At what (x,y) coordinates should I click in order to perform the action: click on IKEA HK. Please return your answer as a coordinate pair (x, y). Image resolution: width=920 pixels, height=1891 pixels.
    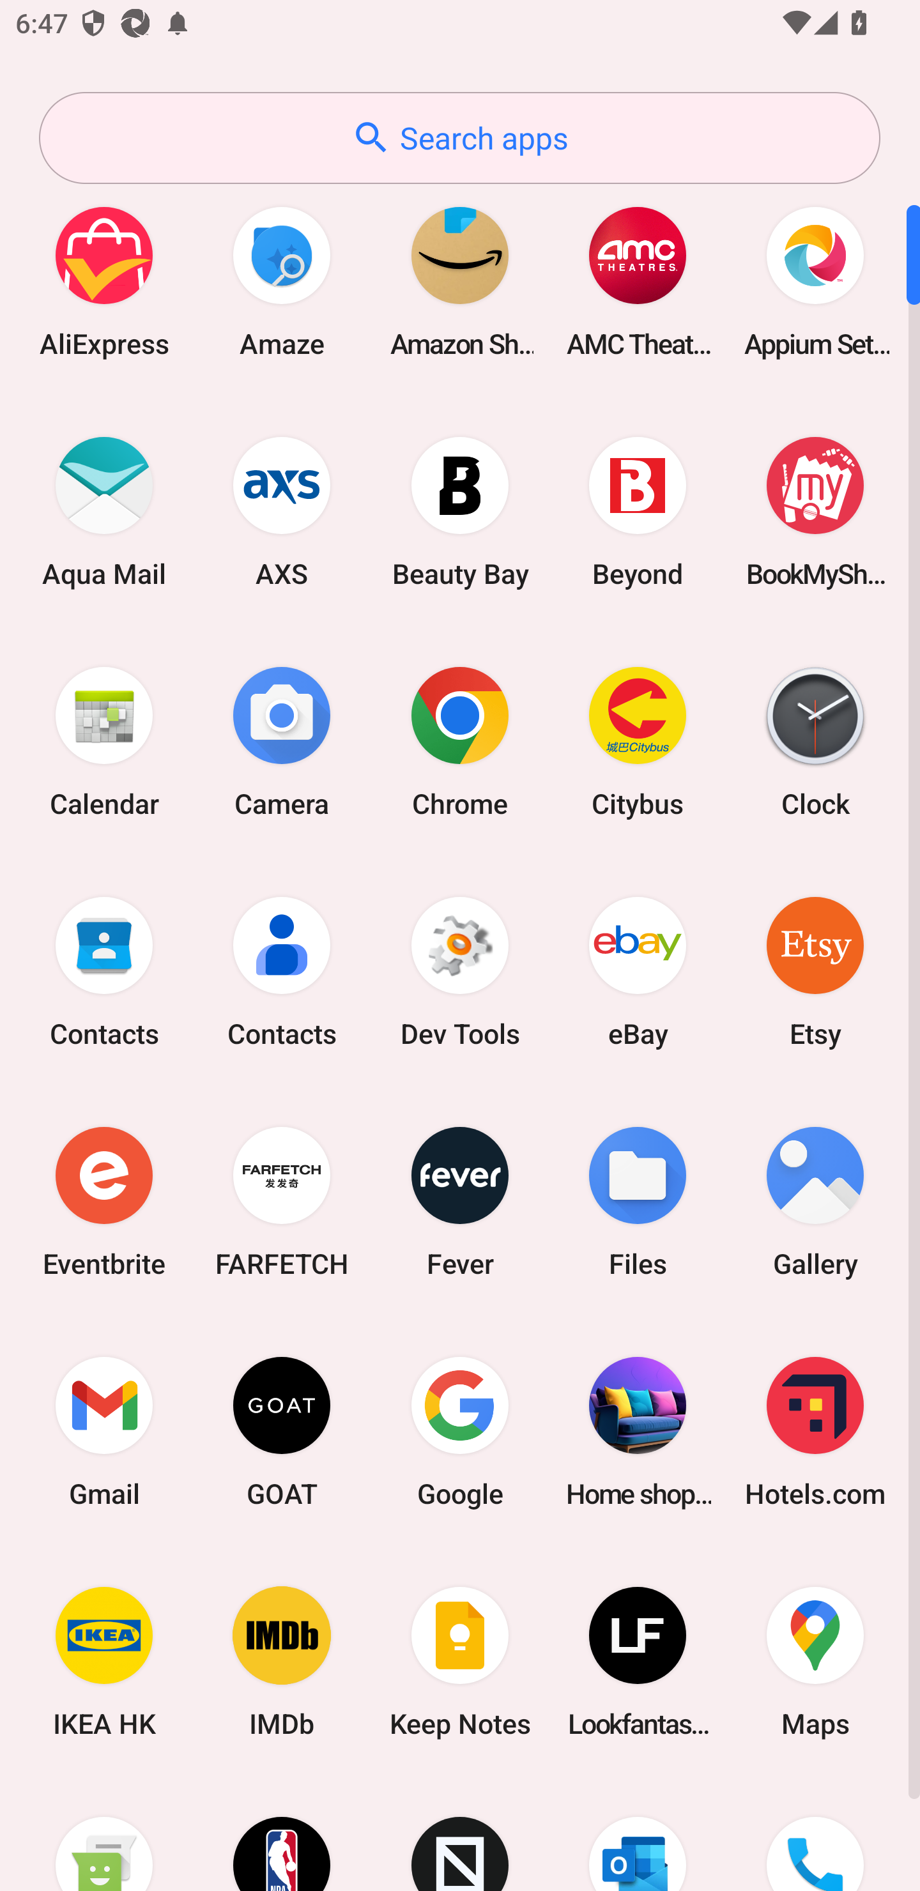
    Looking at the image, I should click on (104, 1662).